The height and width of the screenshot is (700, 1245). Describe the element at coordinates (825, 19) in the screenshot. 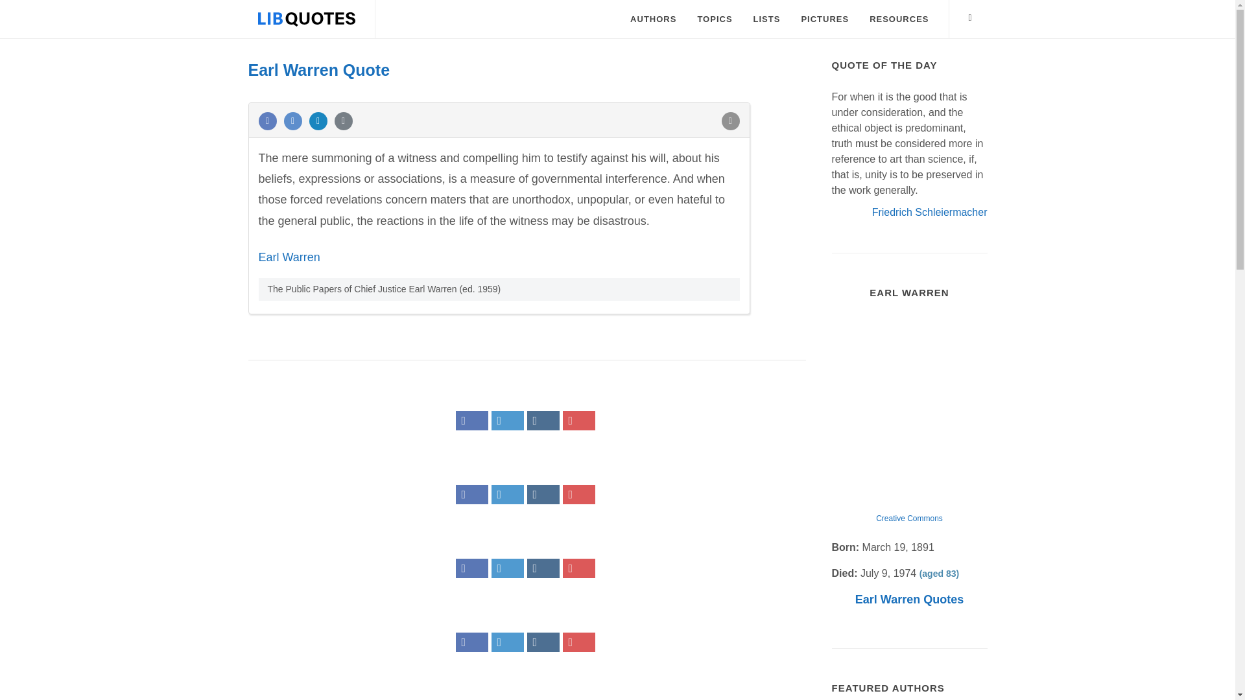

I see `PICTURES` at that location.